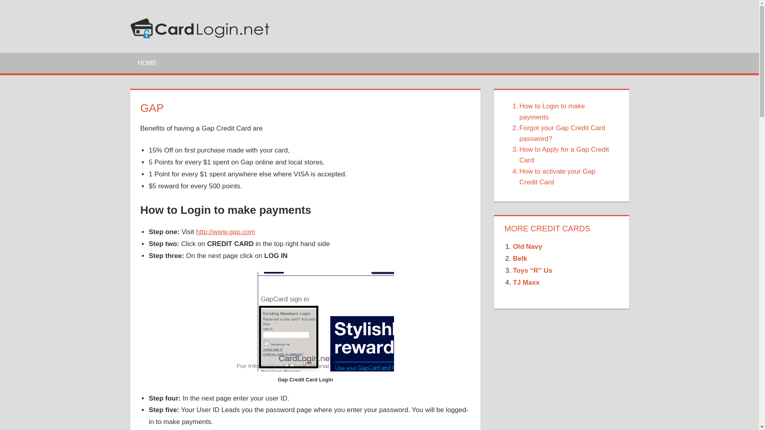 This screenshot has width=765, height=430. I want to click on Belk, so click(520, 258).